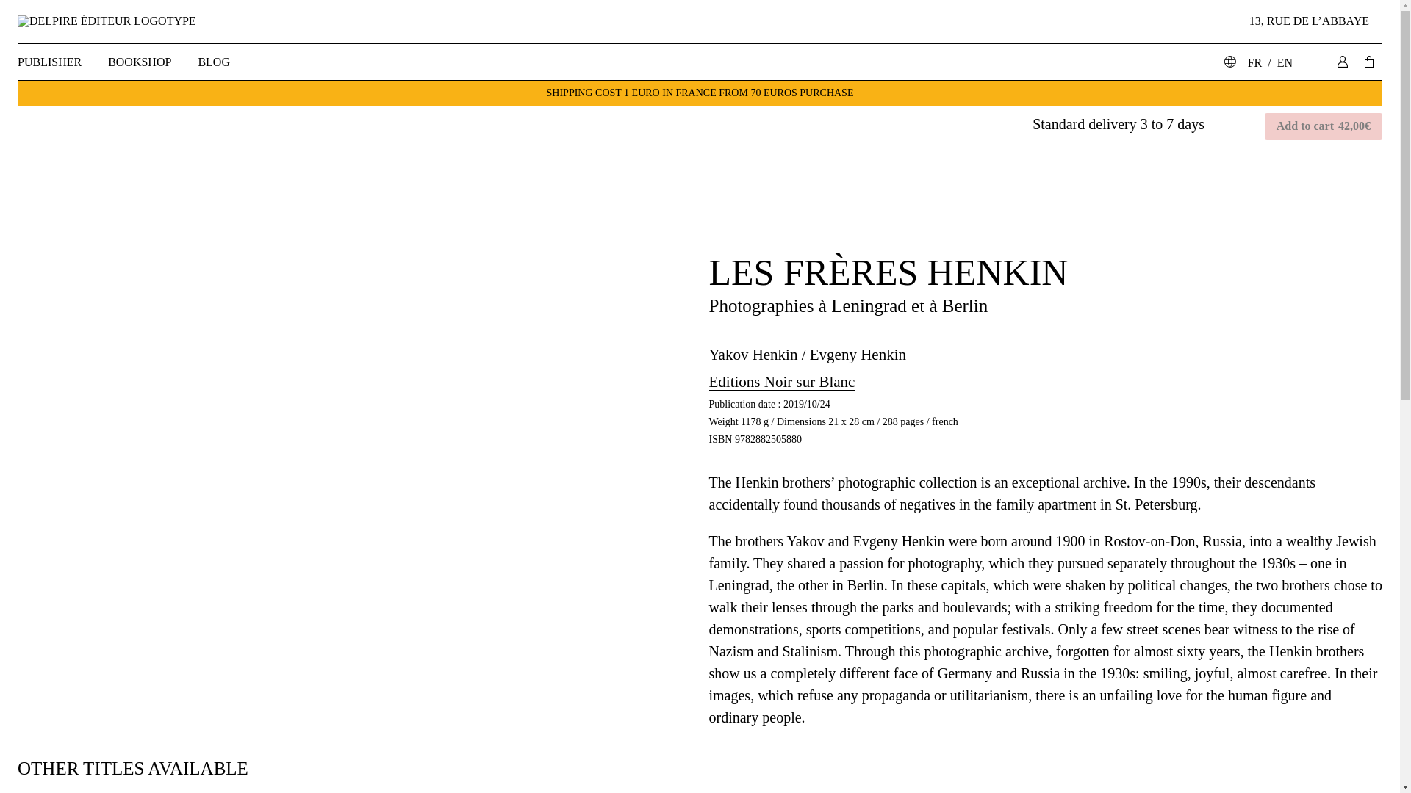 The image size is (1411, 793). I want to click on FR, so click(1255, 62).